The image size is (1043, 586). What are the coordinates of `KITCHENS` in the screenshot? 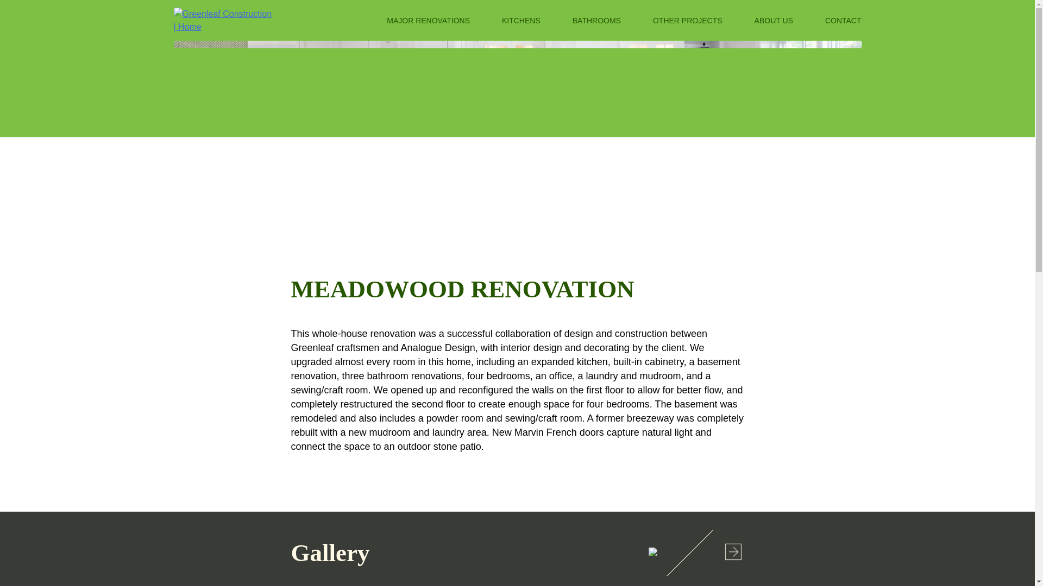 It's located at (520, 20).